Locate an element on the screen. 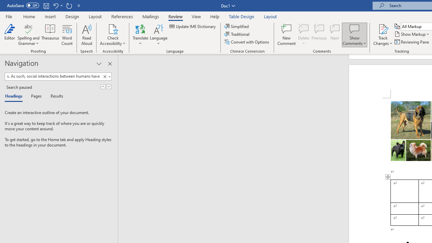 The width and height of the screenshot is (432, 243). Pages is located at coordinates (35, 97).